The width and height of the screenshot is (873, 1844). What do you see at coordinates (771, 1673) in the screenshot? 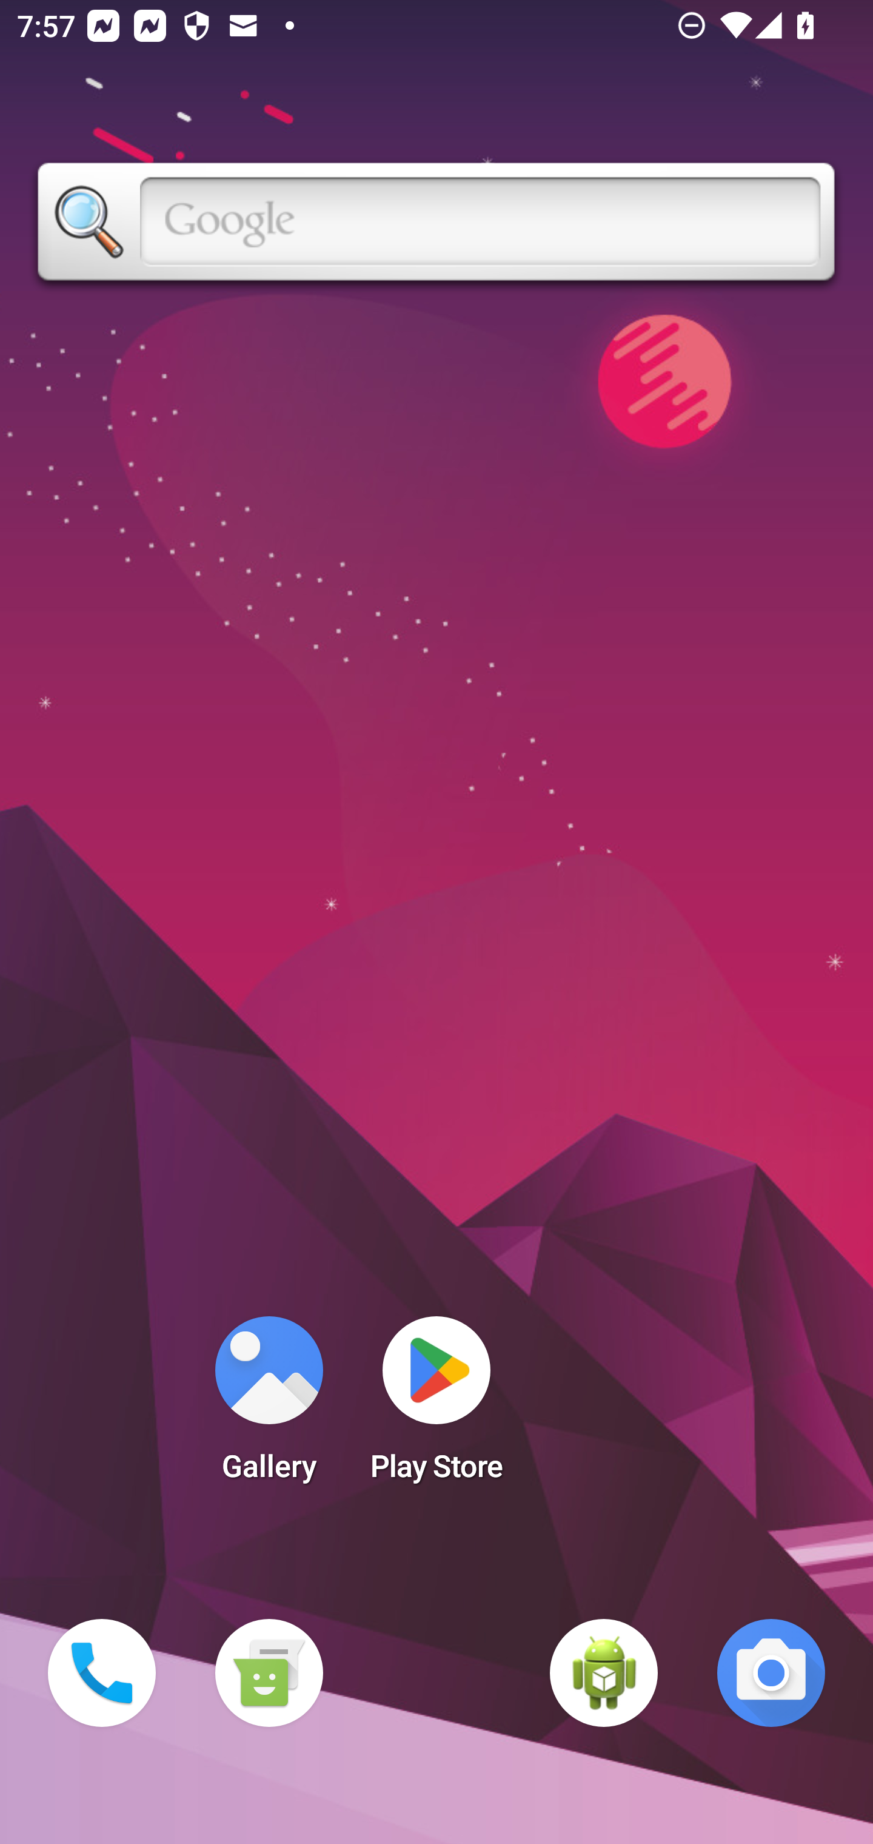
I see `Camera` at bounding box center [771, 1673].